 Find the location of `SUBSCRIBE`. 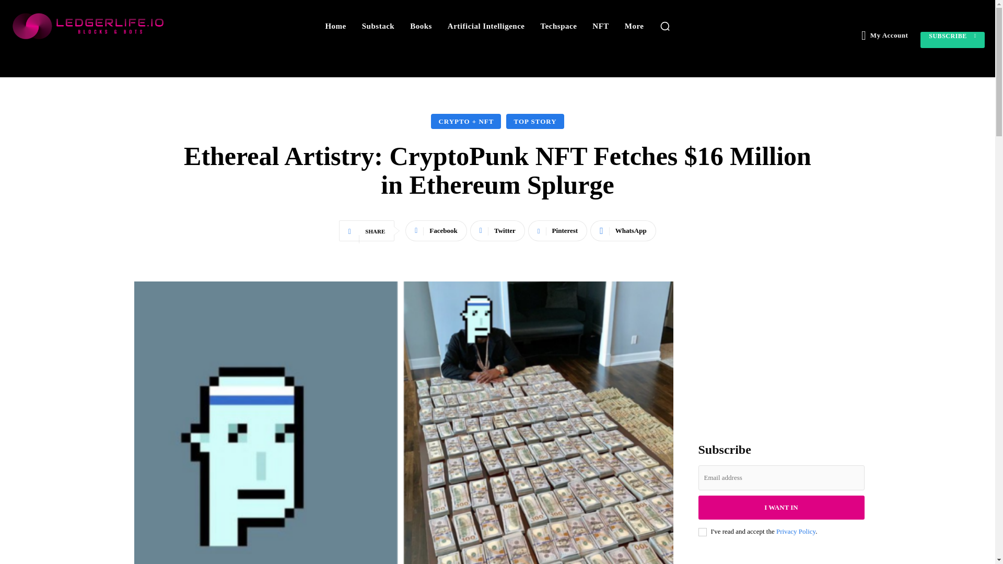

SUBSCRIBE is located at coordinates (953, 40).